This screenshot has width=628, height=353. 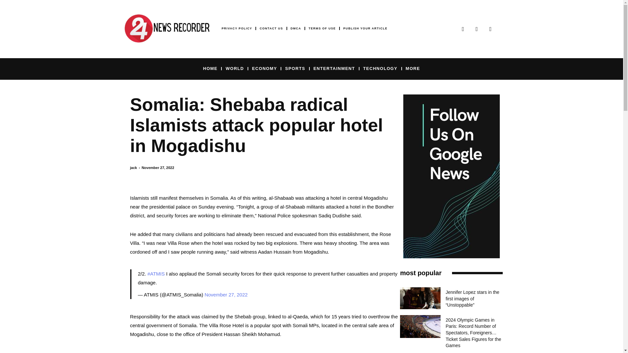 I want to click on CONTACT US, so click(x=271, y=28).